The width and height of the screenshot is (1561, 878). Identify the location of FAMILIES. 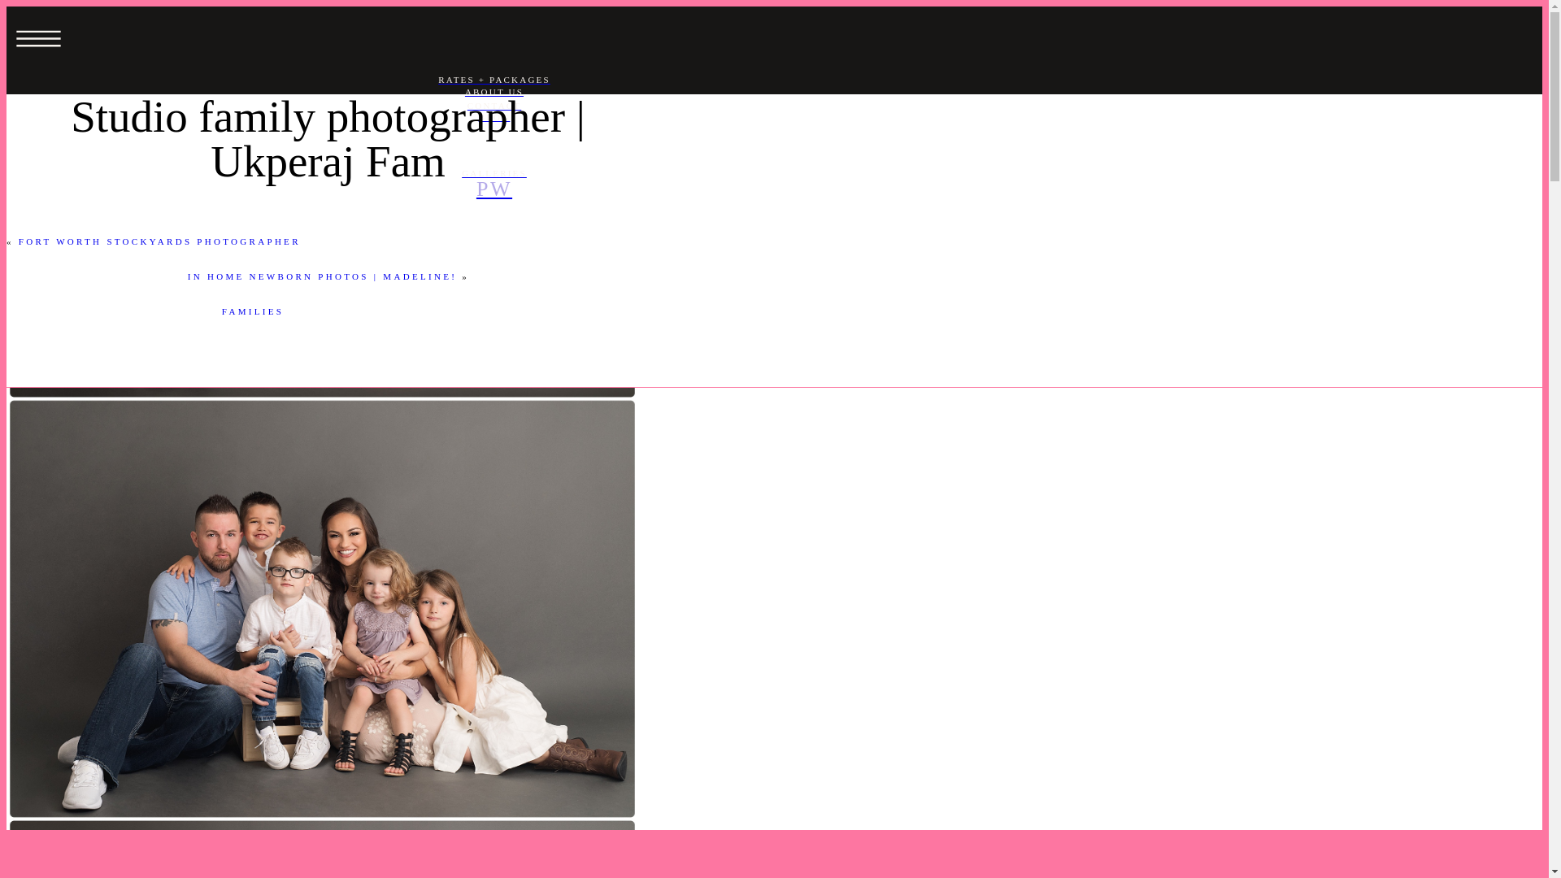
(252, 311).